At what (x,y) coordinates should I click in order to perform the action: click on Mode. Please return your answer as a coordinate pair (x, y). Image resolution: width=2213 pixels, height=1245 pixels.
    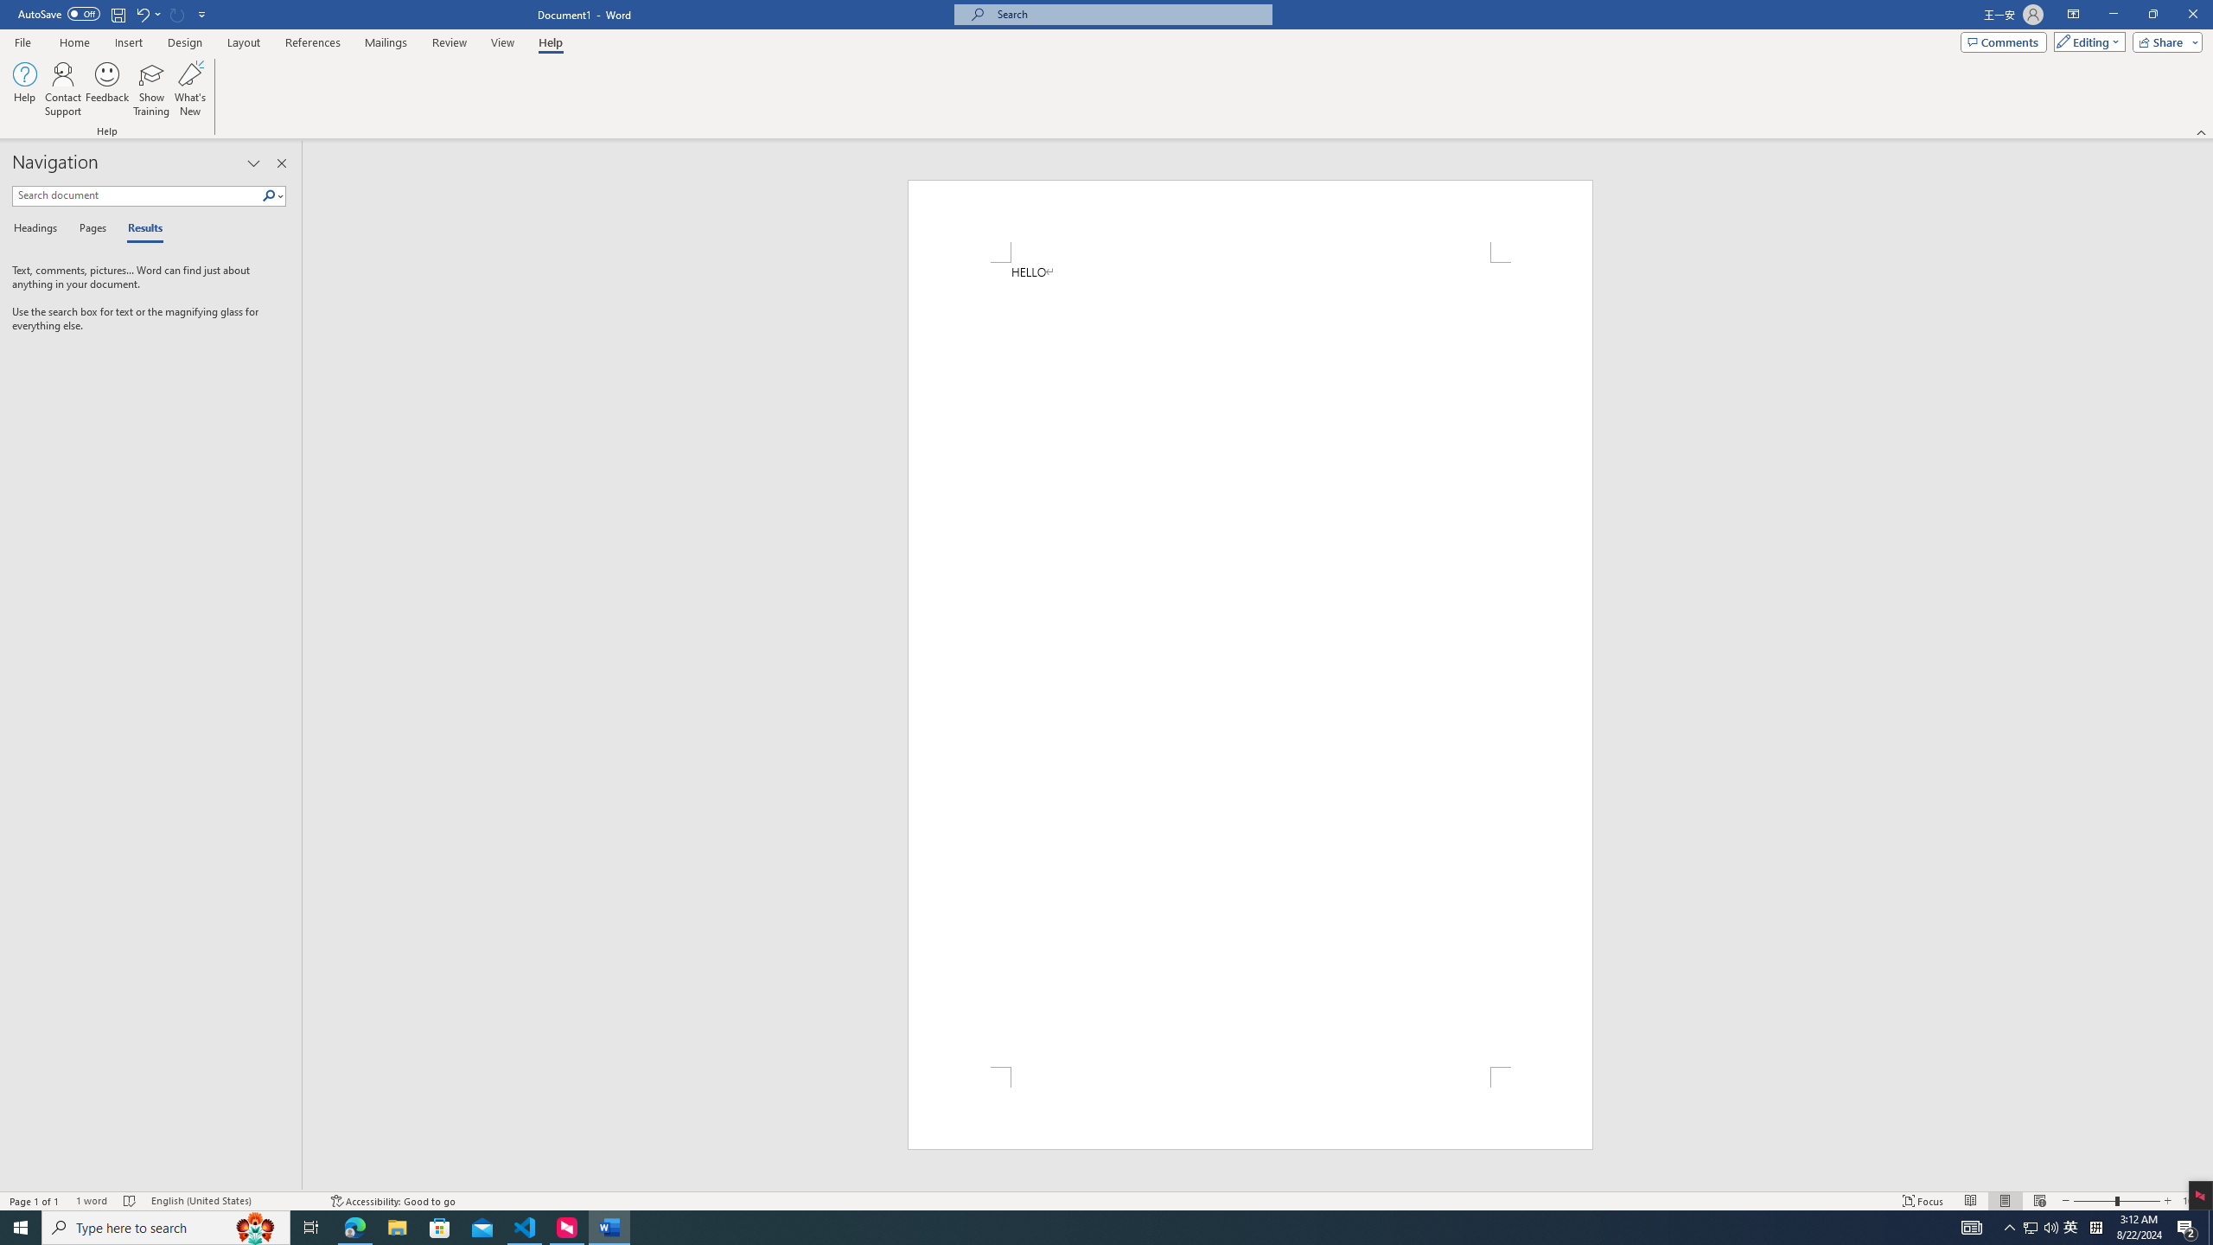
    Looking at the image, I should click on (2087, 41).